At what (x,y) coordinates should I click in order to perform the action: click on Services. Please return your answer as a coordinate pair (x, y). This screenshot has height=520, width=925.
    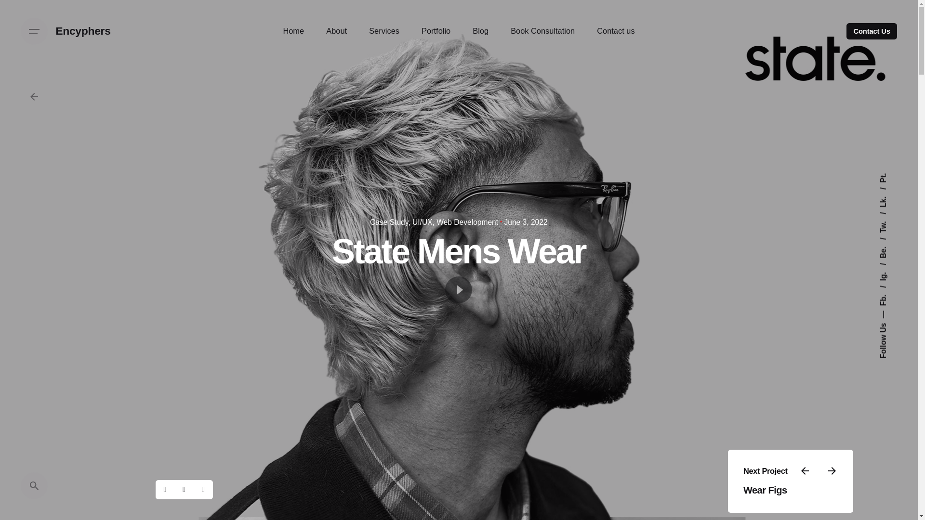
    Looking at the image, I should click on (384, 31).